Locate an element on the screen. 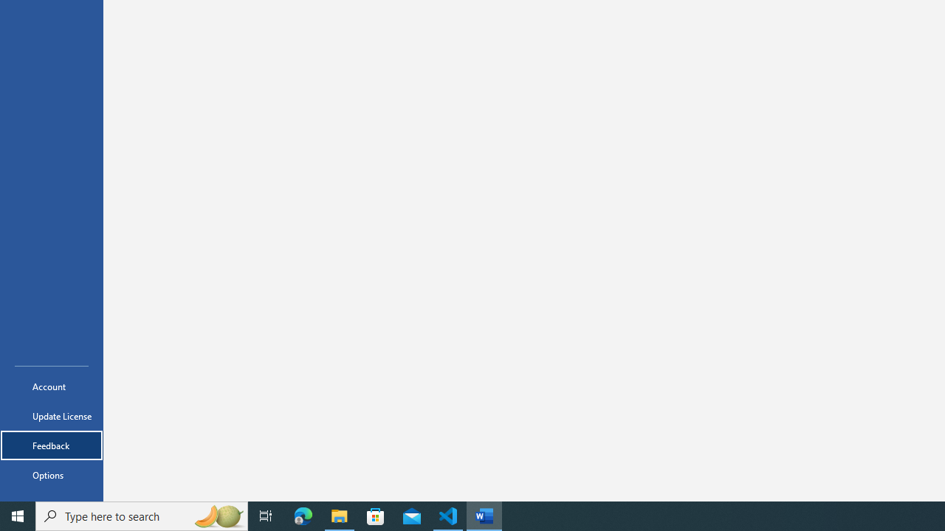 This screenshot has width=945, height=531. Account is located at coordinates (52, 386).